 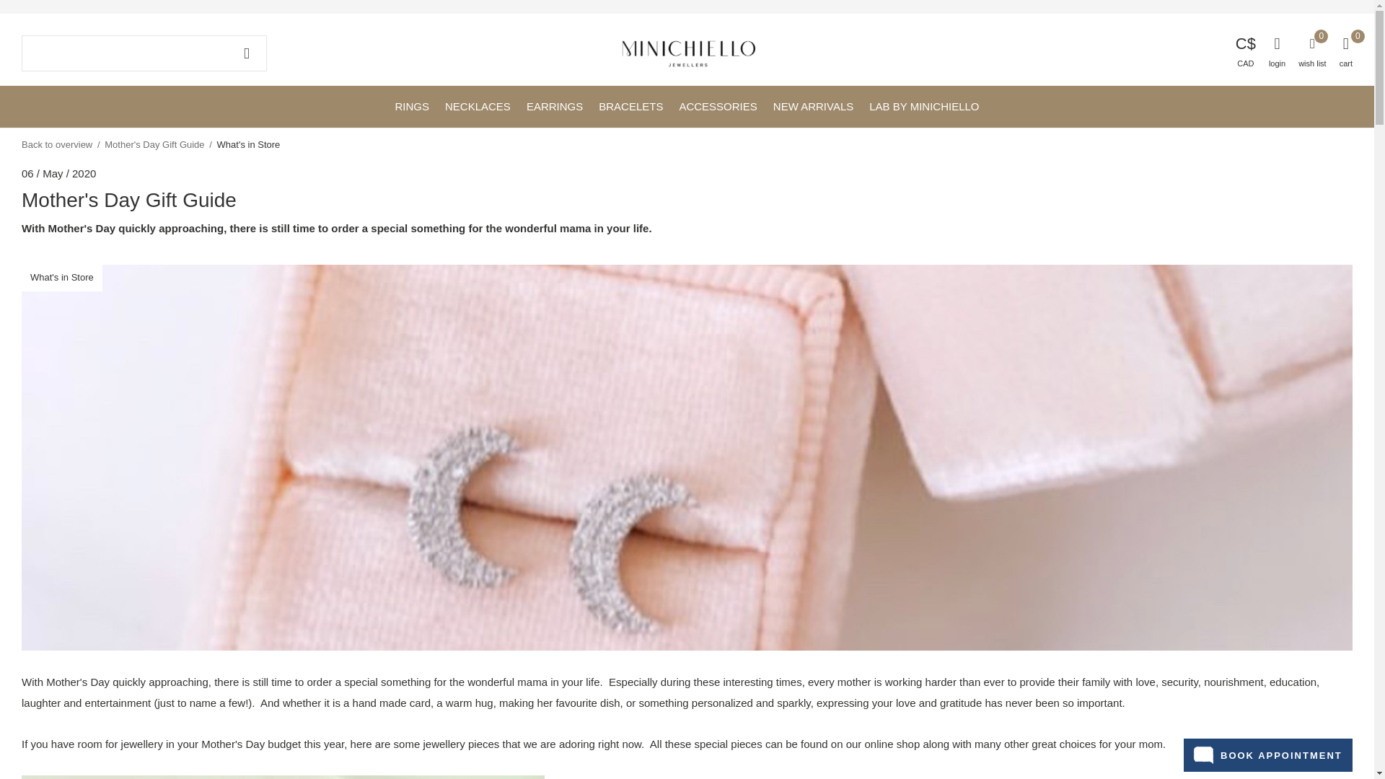 What do you see at coordinates (478, 105) in the screenshot?
I see `NECKLACES` at bounding box center [478, 105].